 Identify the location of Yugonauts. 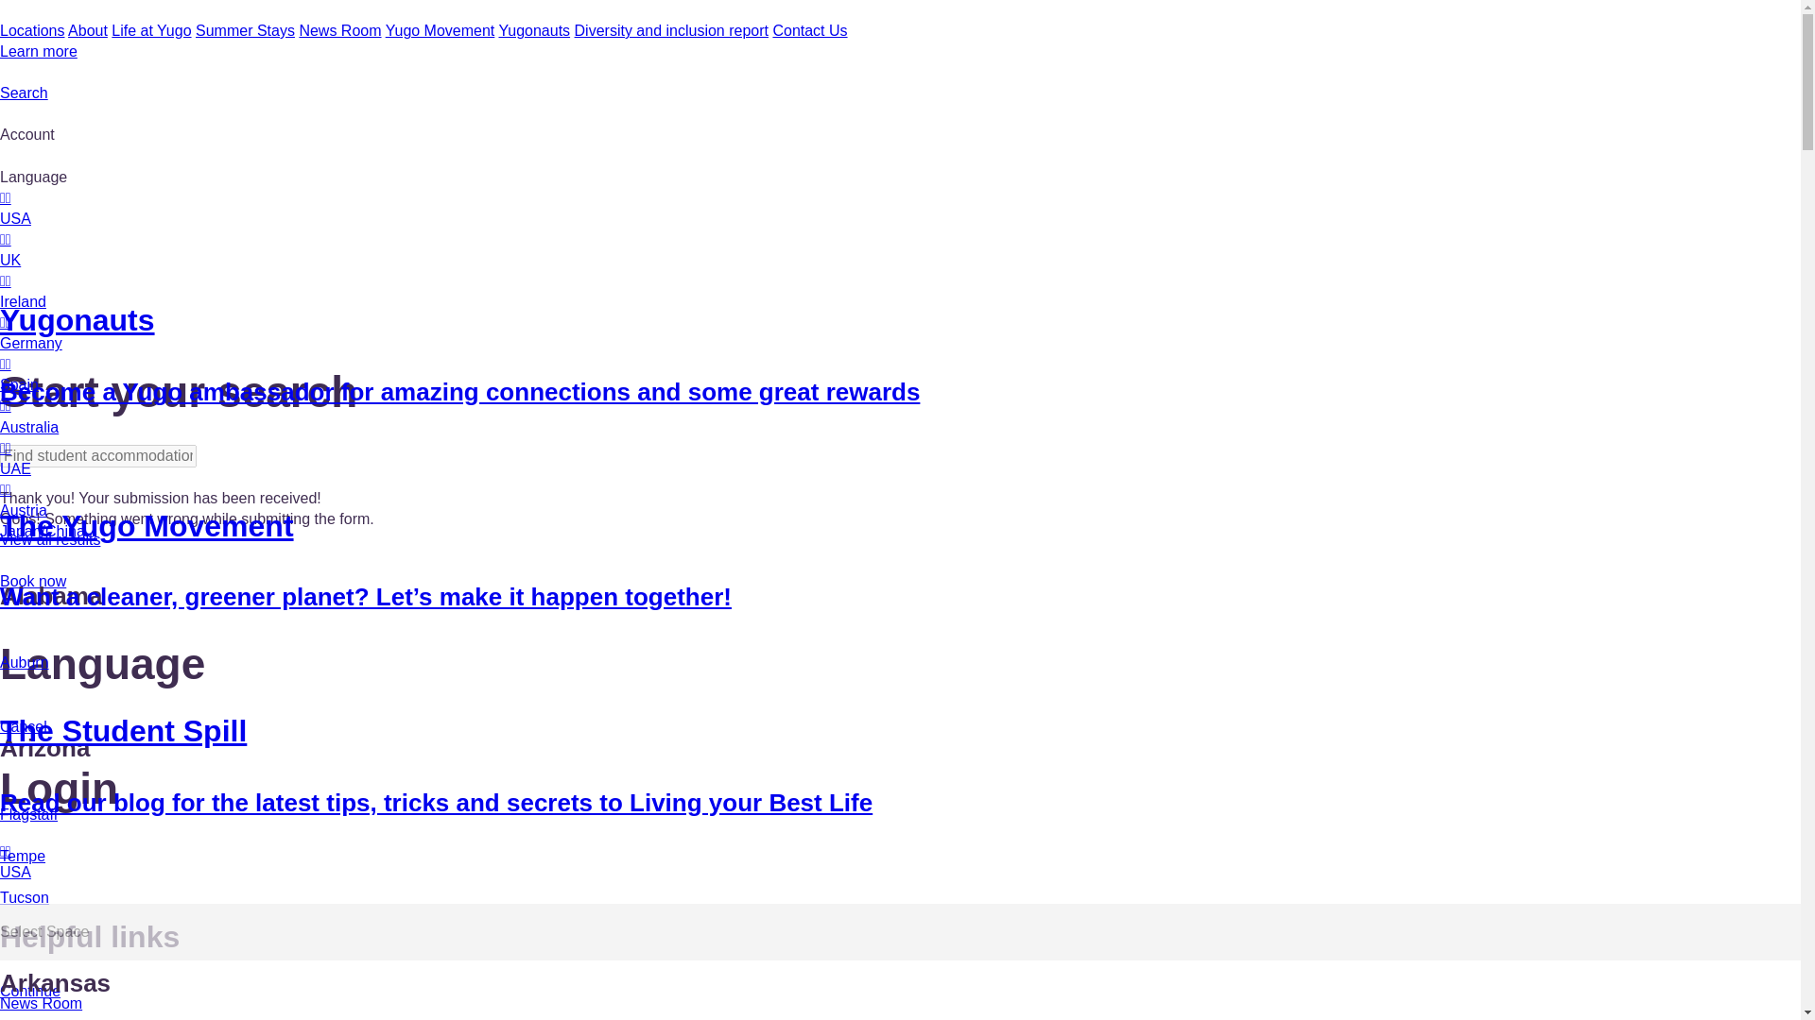
(533, 30).